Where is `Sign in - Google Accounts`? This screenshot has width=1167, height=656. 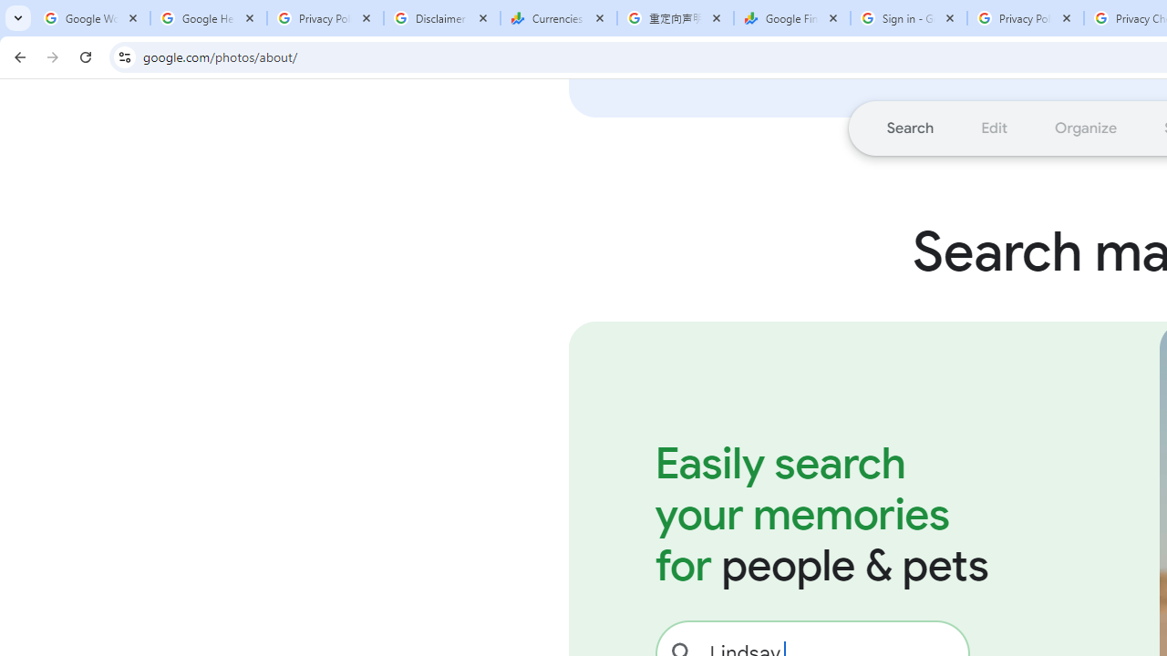 Sign in - Google Accounts is located at coordinates (909, 18).